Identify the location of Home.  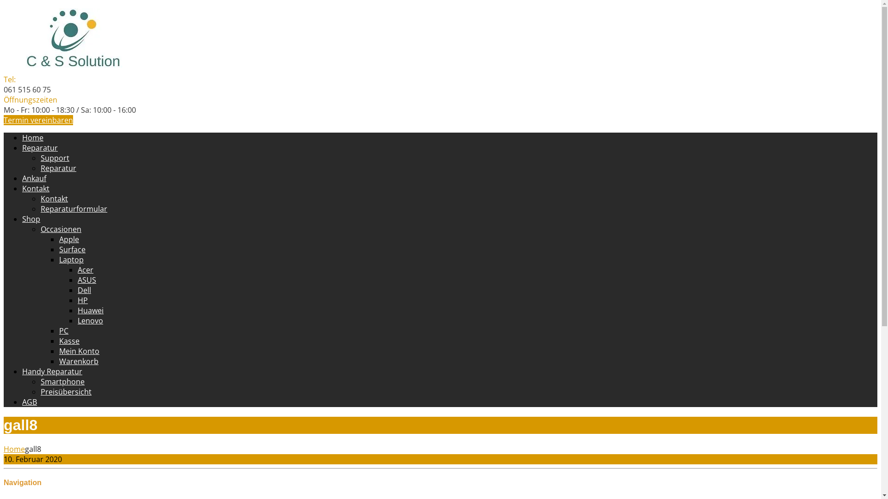
(14, 449).